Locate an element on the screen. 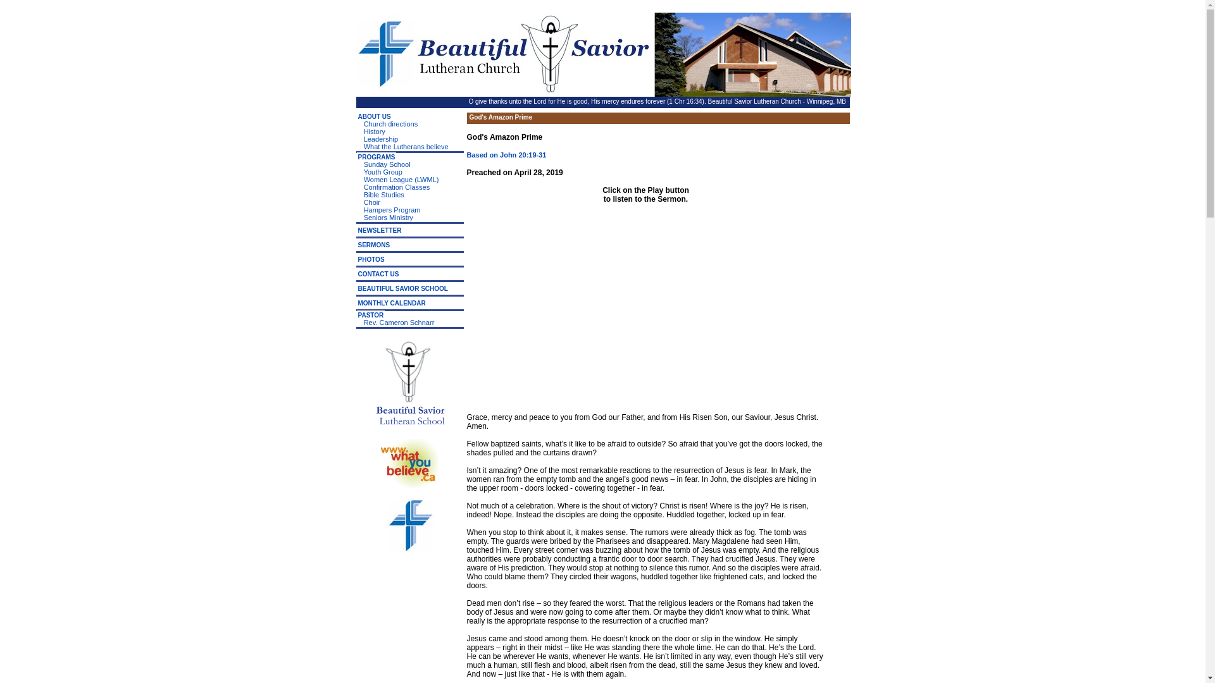  Sunday School is located at coordinates (387, 164).